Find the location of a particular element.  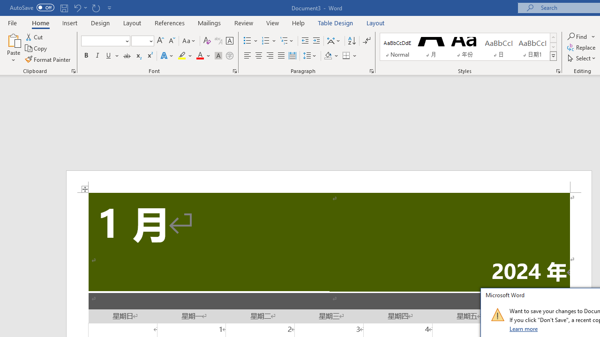

Header -Section 1- is located at coordinates (329, 182).